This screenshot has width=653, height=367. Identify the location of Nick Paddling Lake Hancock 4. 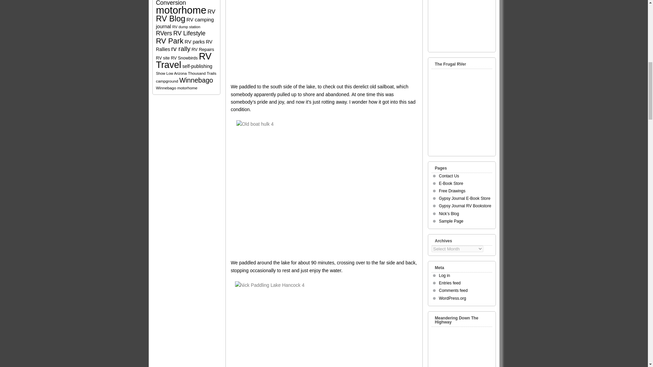
(323, 324).